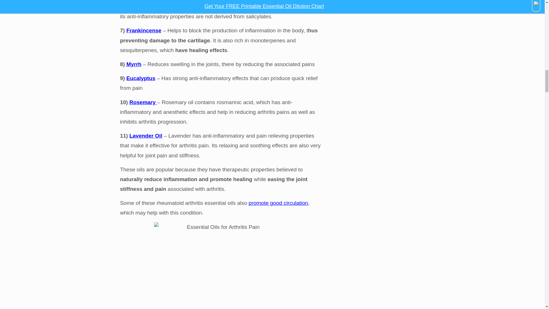  I want to click on Eucalyptus, so click(141, 78).